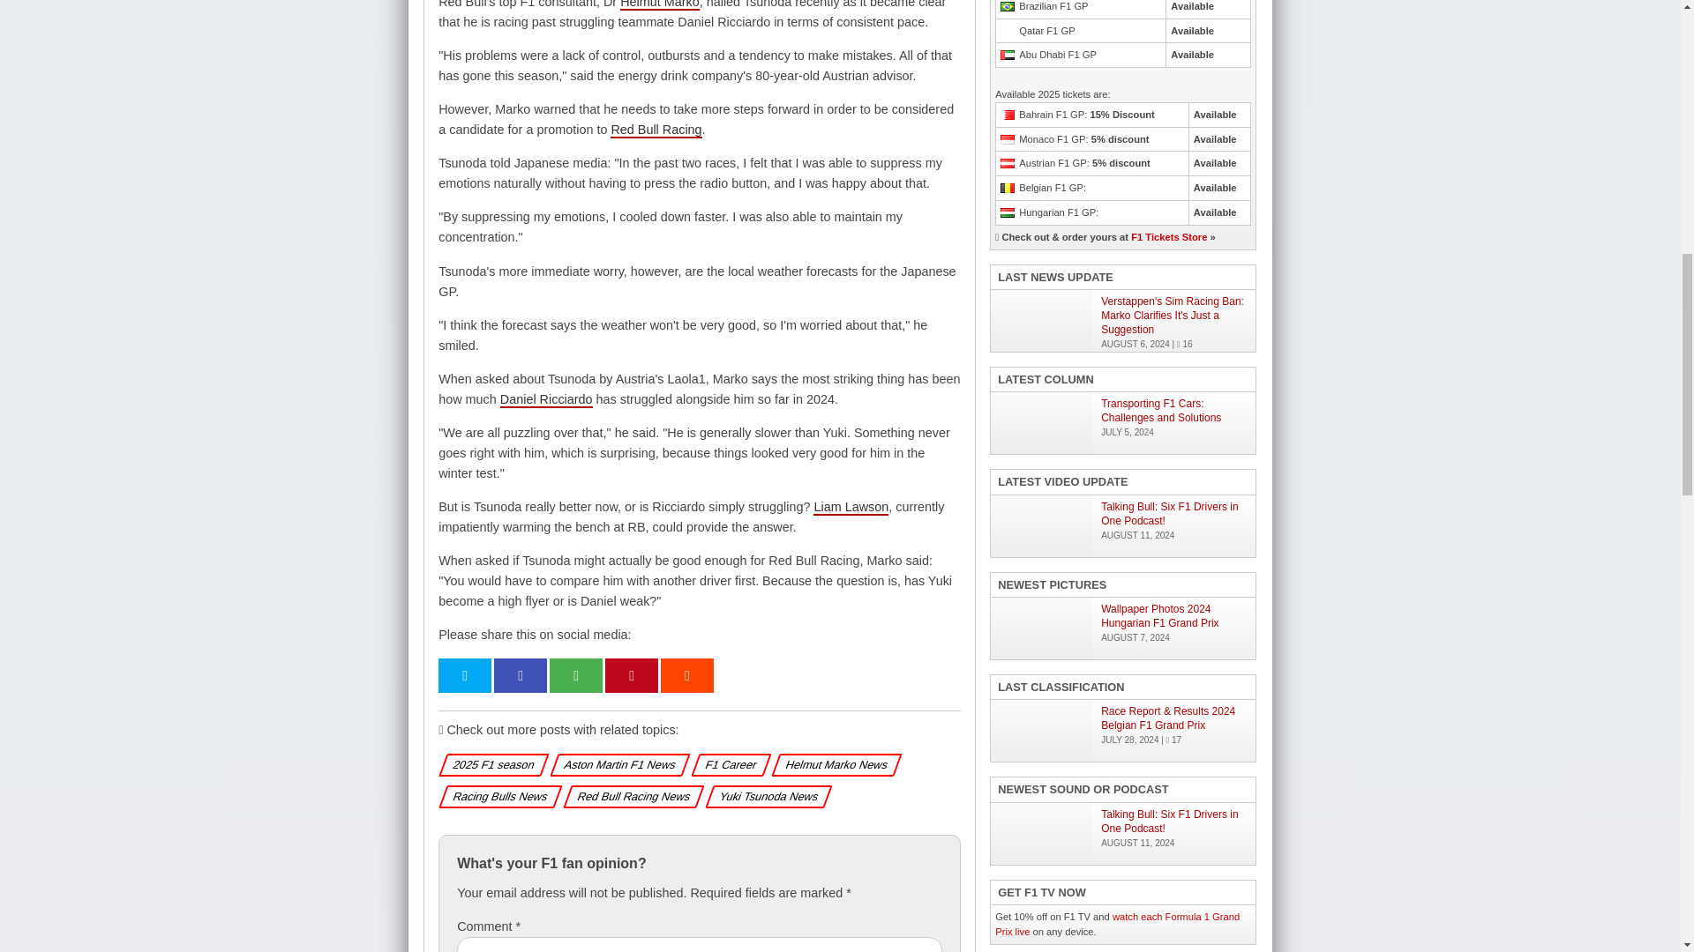  Describe the element at coordinates (851, 508) in the screenshot. I see `Liam Lawson` at that location.